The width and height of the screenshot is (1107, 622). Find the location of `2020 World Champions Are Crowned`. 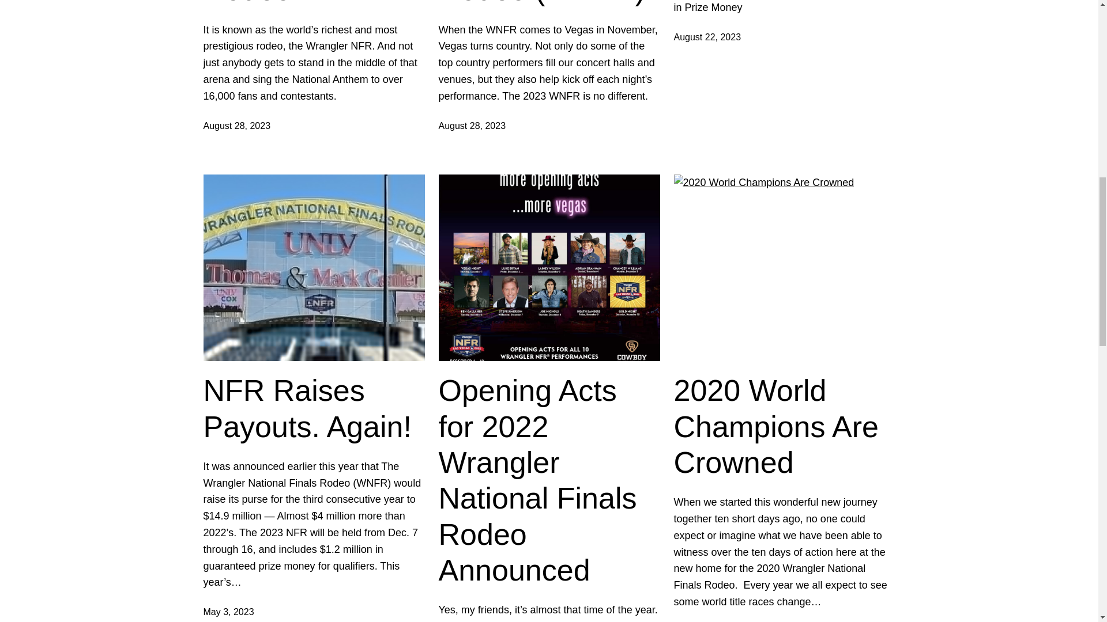

2020 World Champions Are Crowned is located at coordinates (784, 426).